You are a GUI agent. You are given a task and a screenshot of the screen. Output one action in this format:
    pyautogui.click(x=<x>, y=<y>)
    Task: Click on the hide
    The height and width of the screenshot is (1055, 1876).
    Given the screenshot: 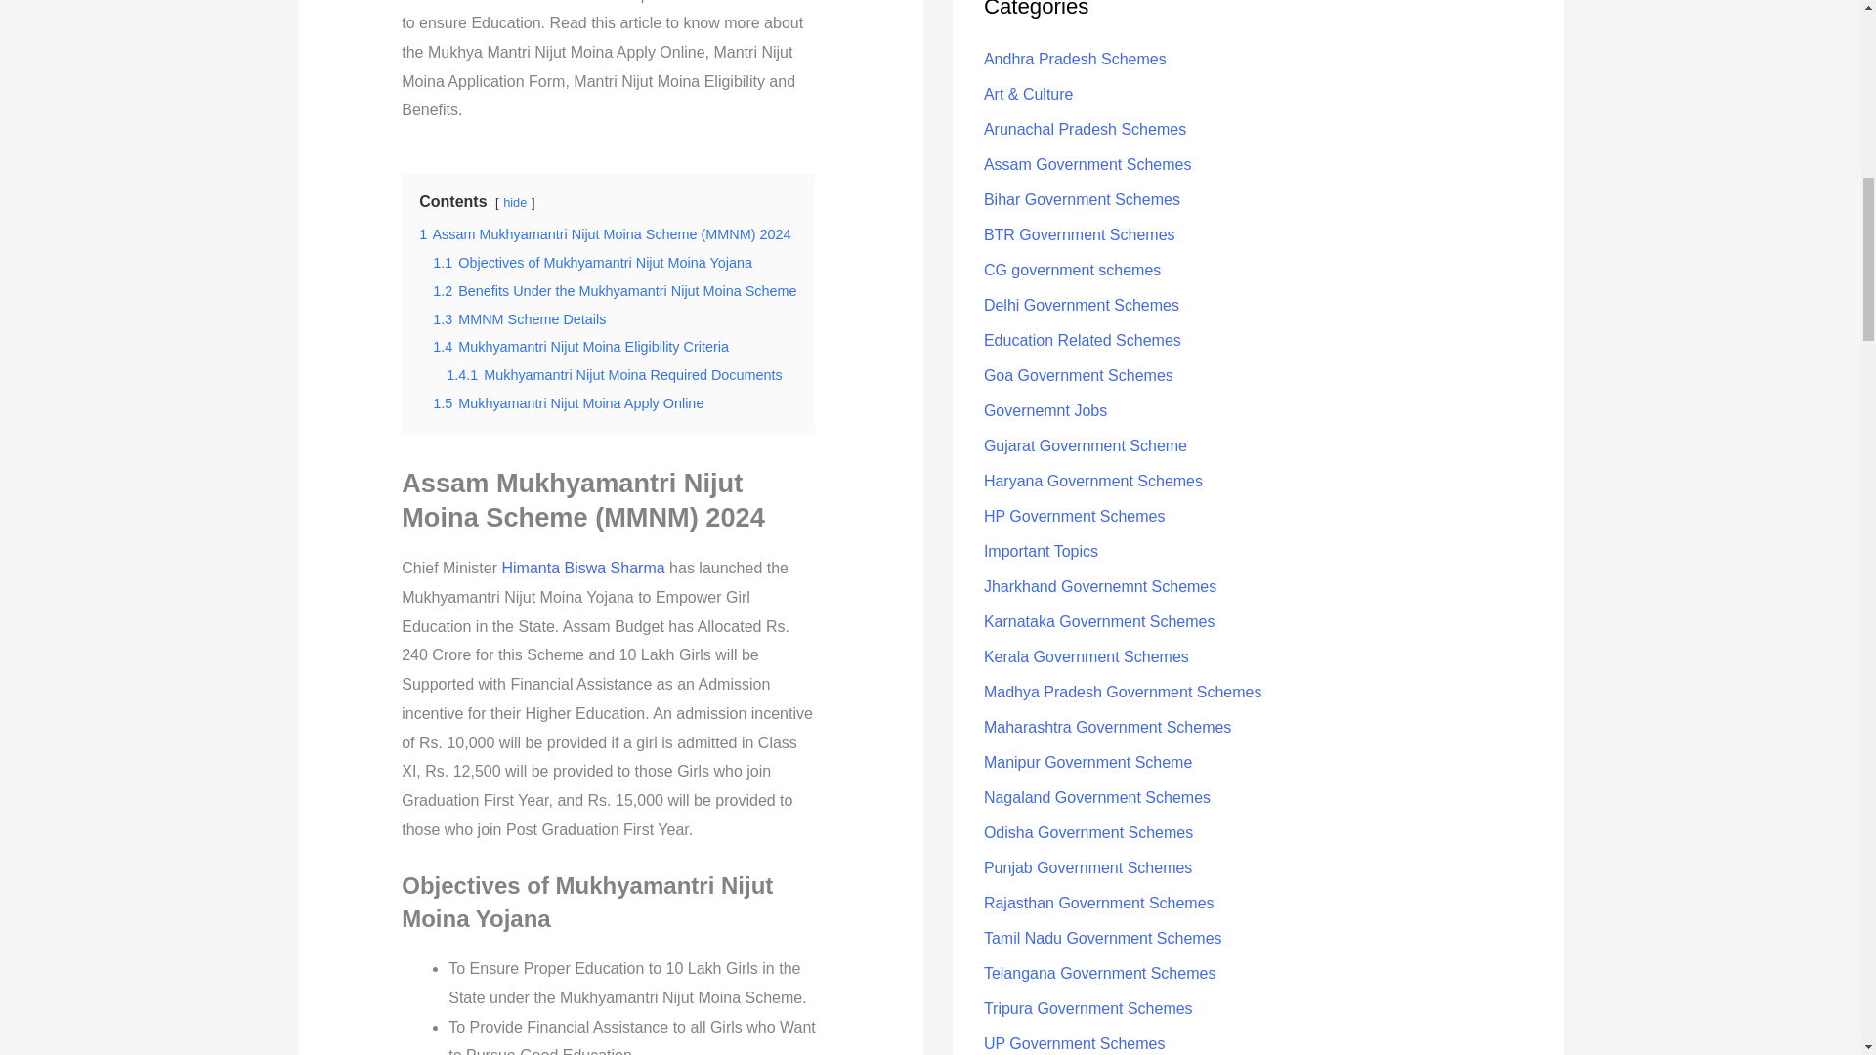 What is the action you would take?
    pyautogui.click(x=514, y=201)
    